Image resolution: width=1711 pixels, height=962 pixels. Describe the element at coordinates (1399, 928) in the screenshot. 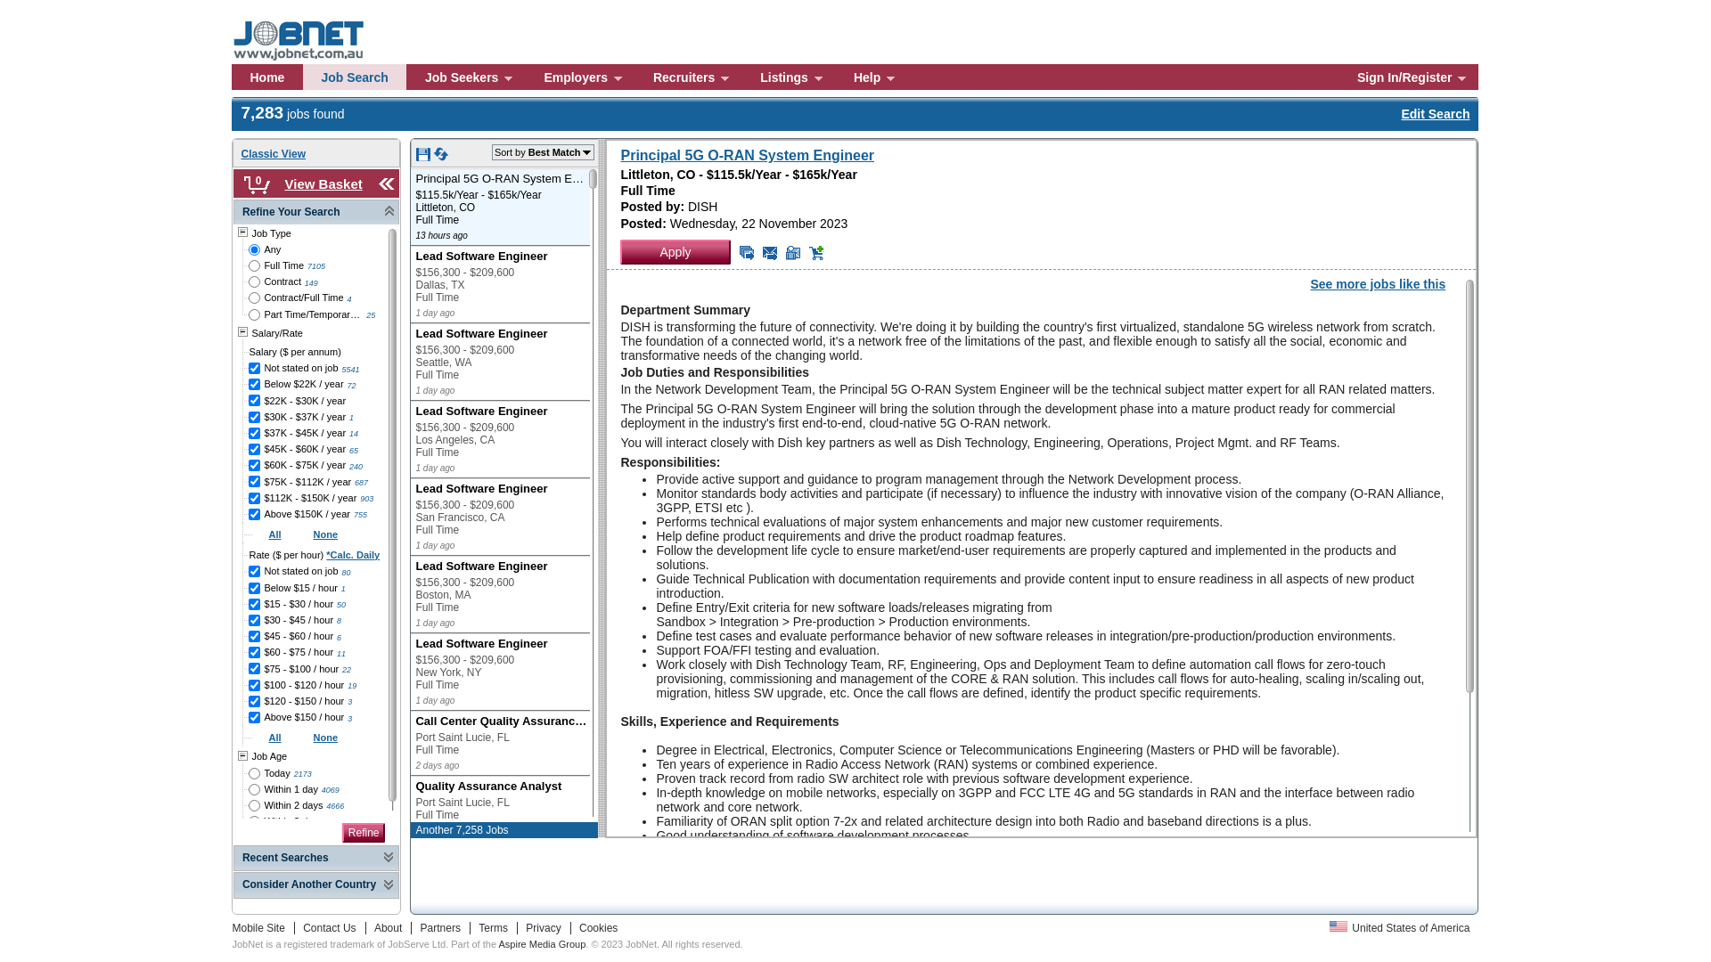

I see `United States of America` at that location.